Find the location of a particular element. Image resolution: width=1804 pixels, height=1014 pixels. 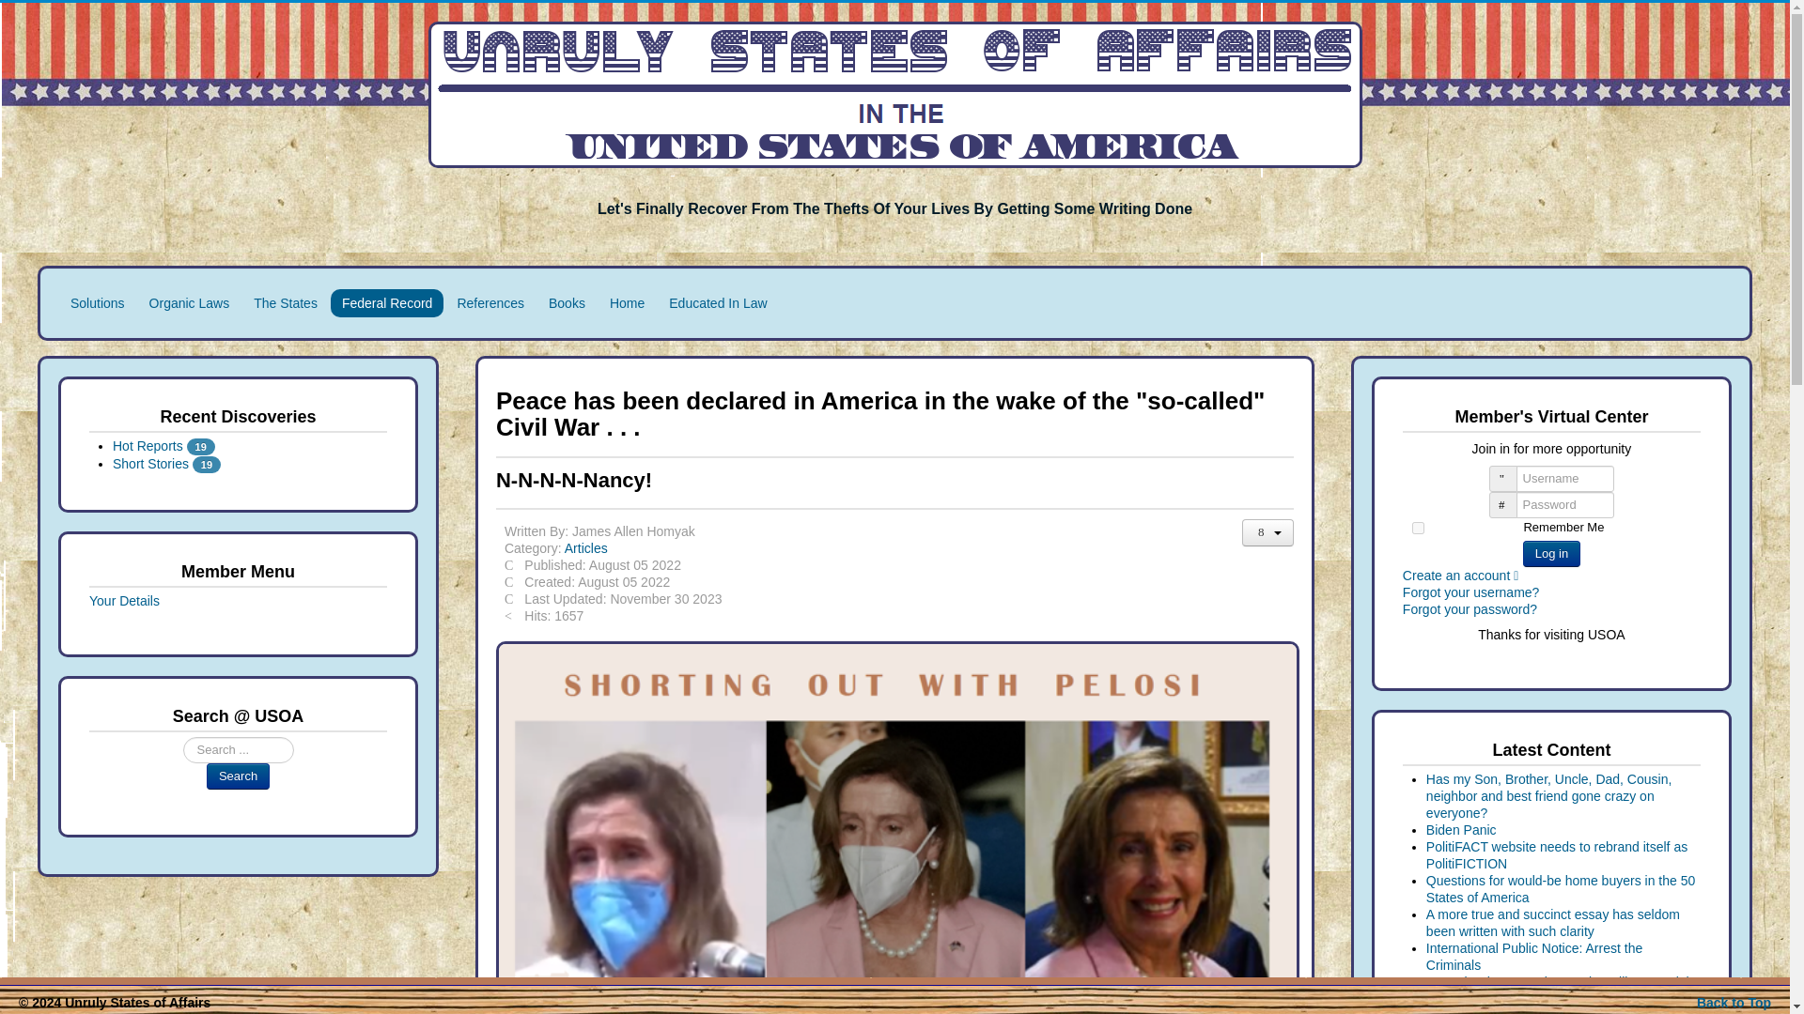

Forgot your username? is located at coordinates (1471, 592).